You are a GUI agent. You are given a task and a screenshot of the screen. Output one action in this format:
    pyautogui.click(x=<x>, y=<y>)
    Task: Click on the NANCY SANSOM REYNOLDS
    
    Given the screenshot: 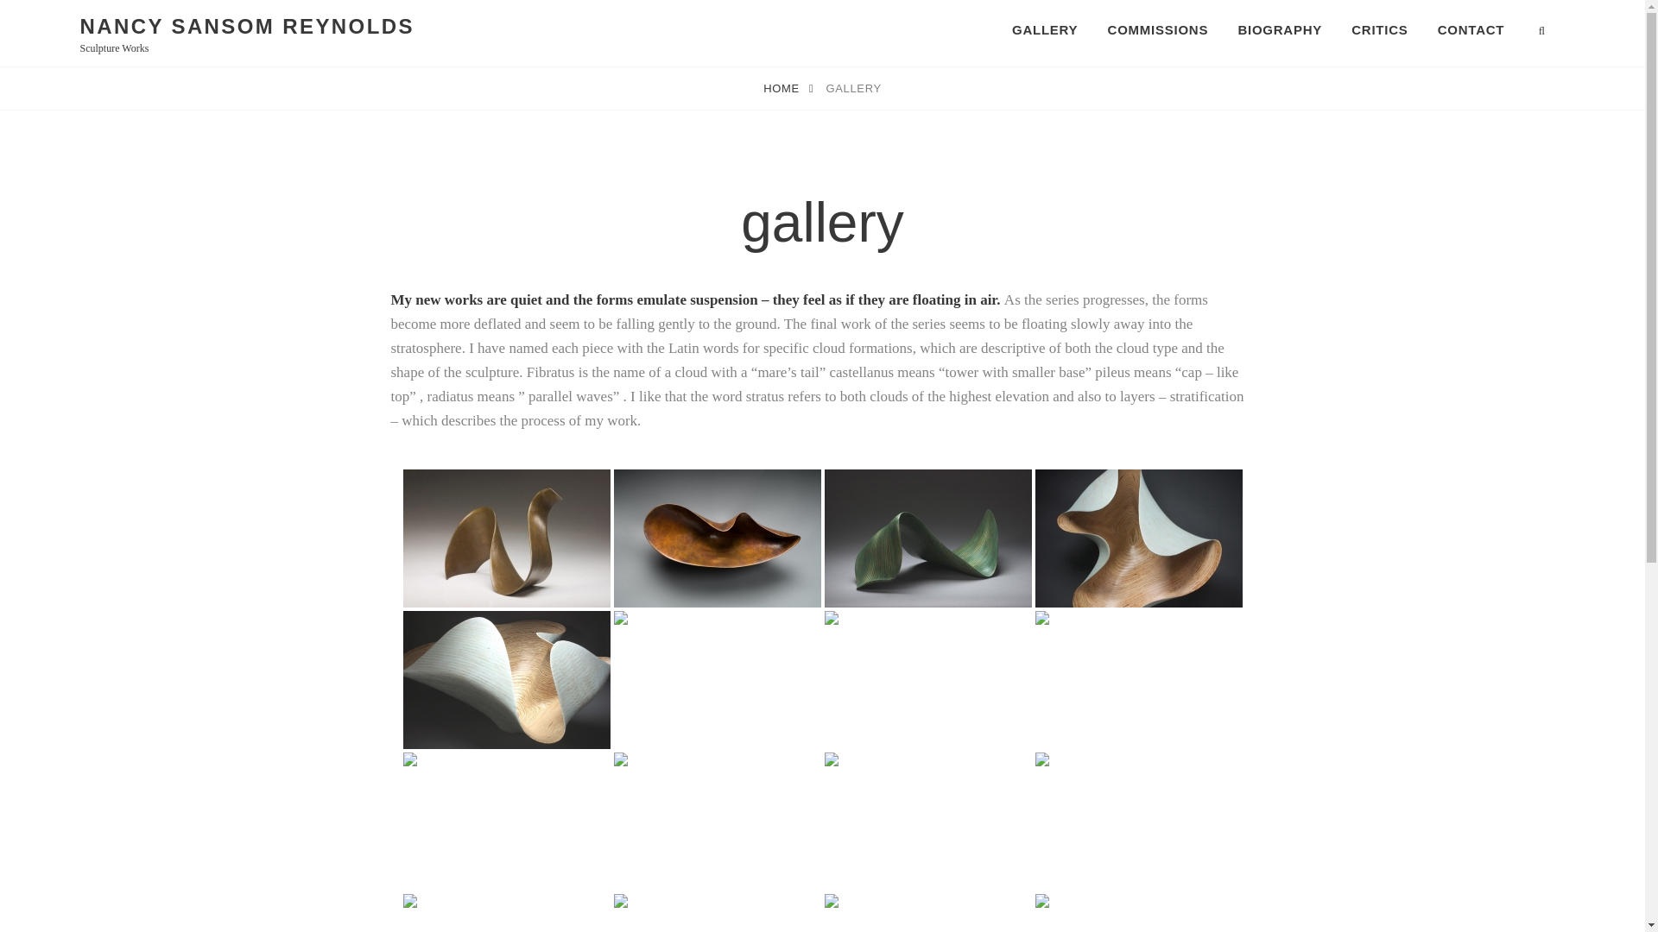 What is the action you would take?
    pyautogui.click(x=246, y=26)
    